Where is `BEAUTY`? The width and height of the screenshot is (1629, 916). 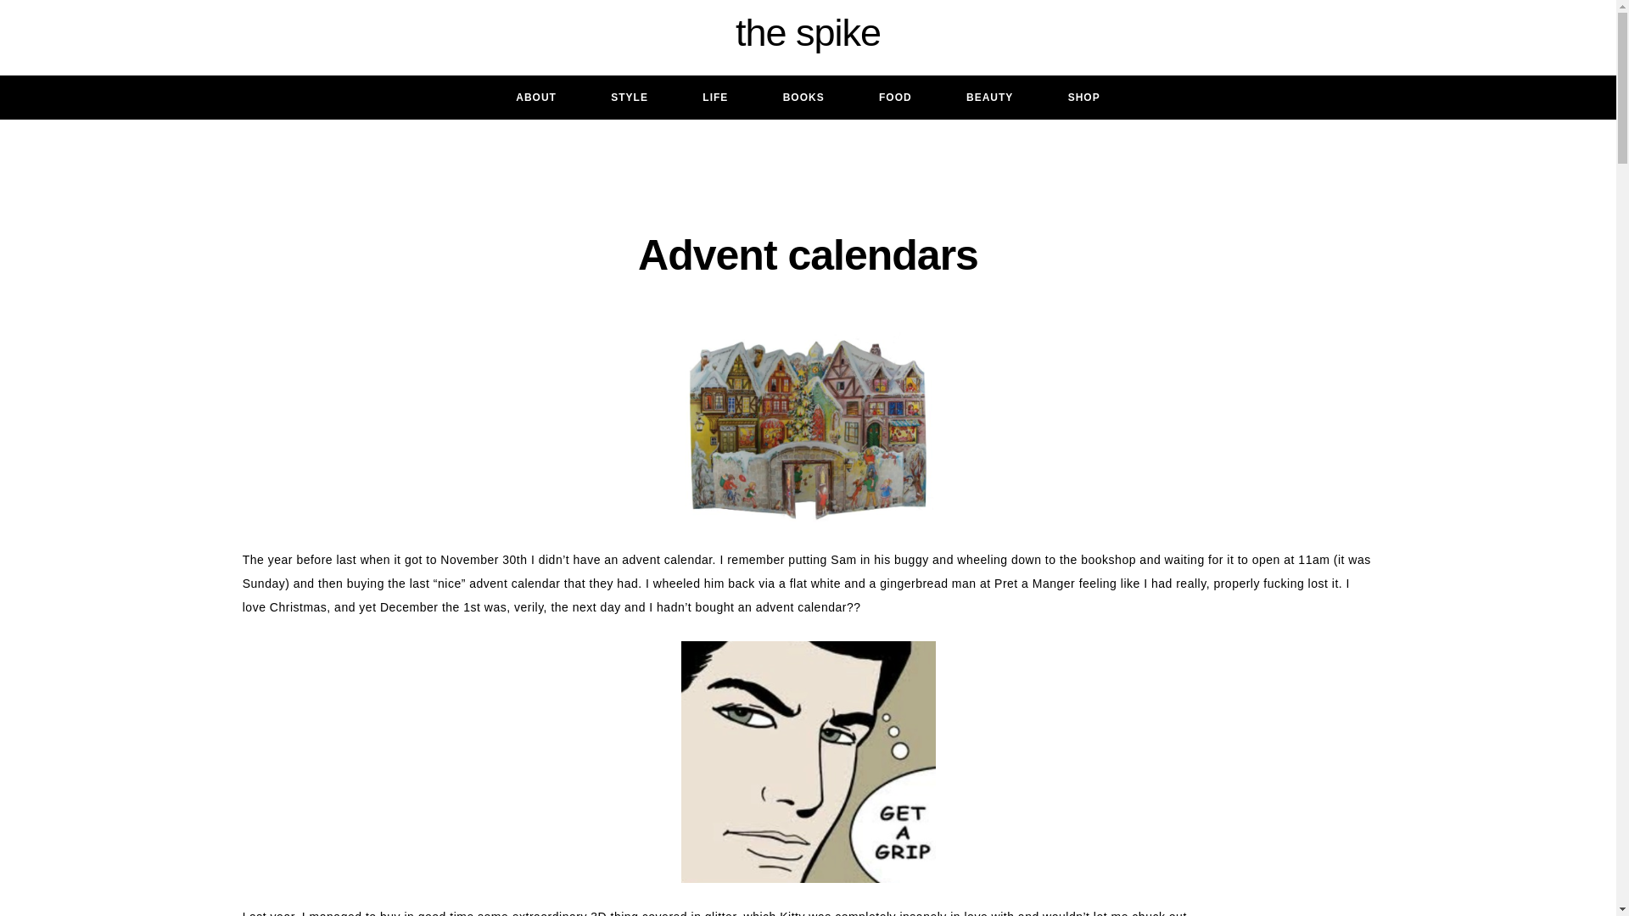 BEAUTY is located at coordinates (989, 97).